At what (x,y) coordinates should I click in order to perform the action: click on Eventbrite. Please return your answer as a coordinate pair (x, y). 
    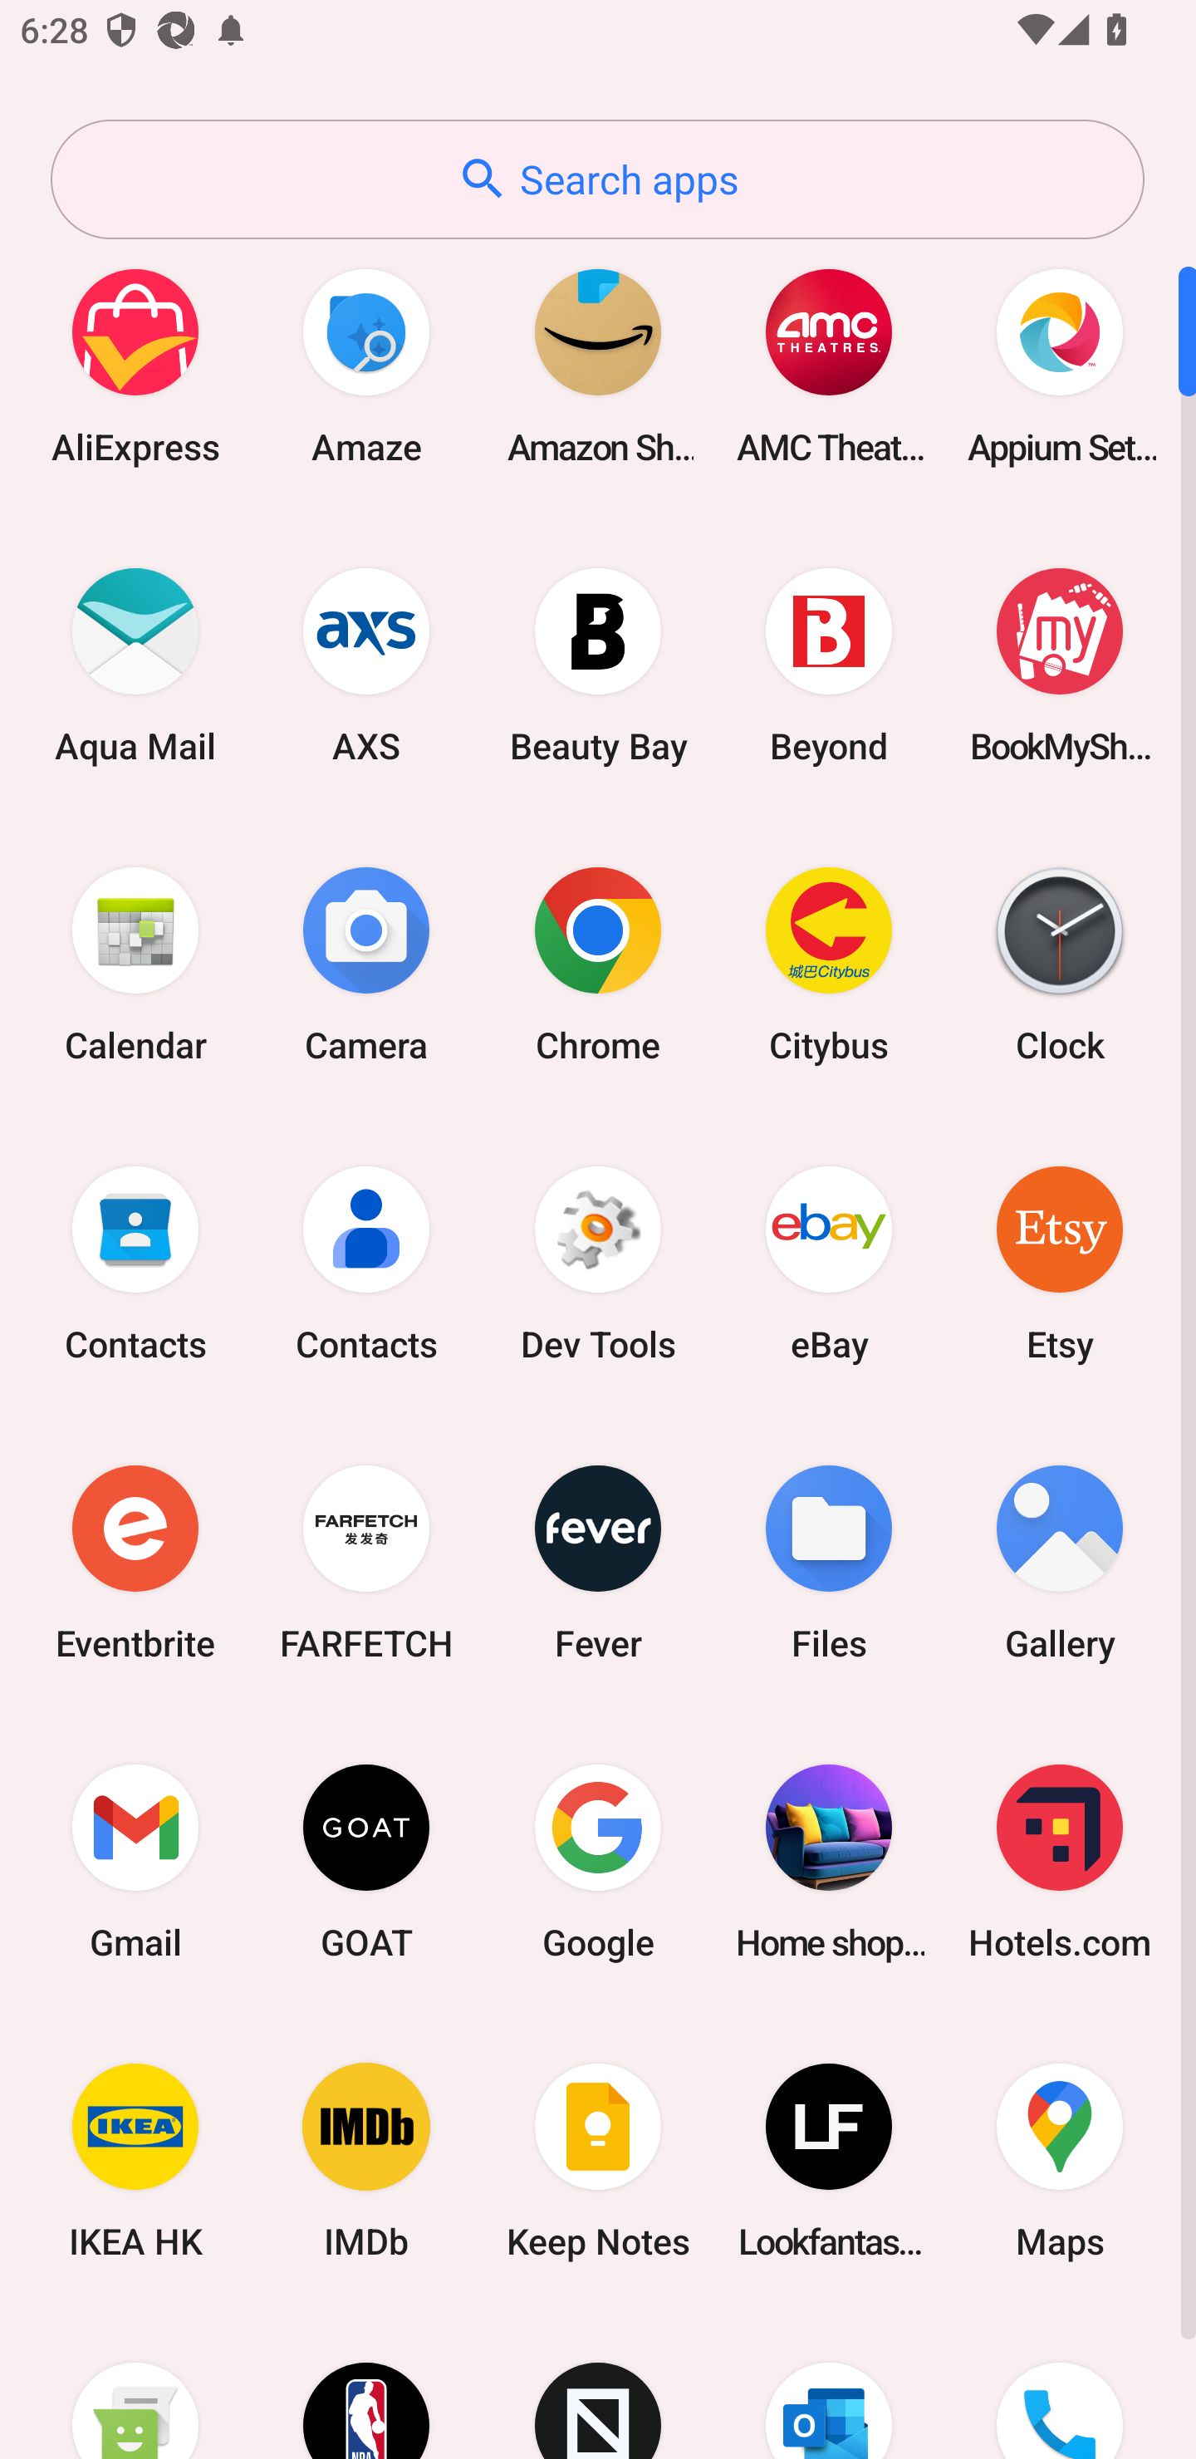
    Looking at the image, I should click on (135, 1562).